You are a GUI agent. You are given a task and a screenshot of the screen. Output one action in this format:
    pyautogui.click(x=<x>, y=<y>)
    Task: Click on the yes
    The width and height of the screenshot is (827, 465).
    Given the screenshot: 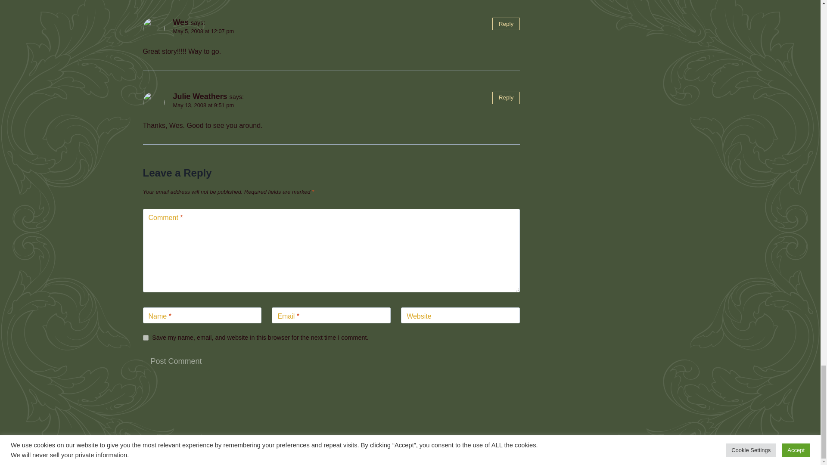 What is the action you would take?
    pyautogui.click(x=146, y=338)
    